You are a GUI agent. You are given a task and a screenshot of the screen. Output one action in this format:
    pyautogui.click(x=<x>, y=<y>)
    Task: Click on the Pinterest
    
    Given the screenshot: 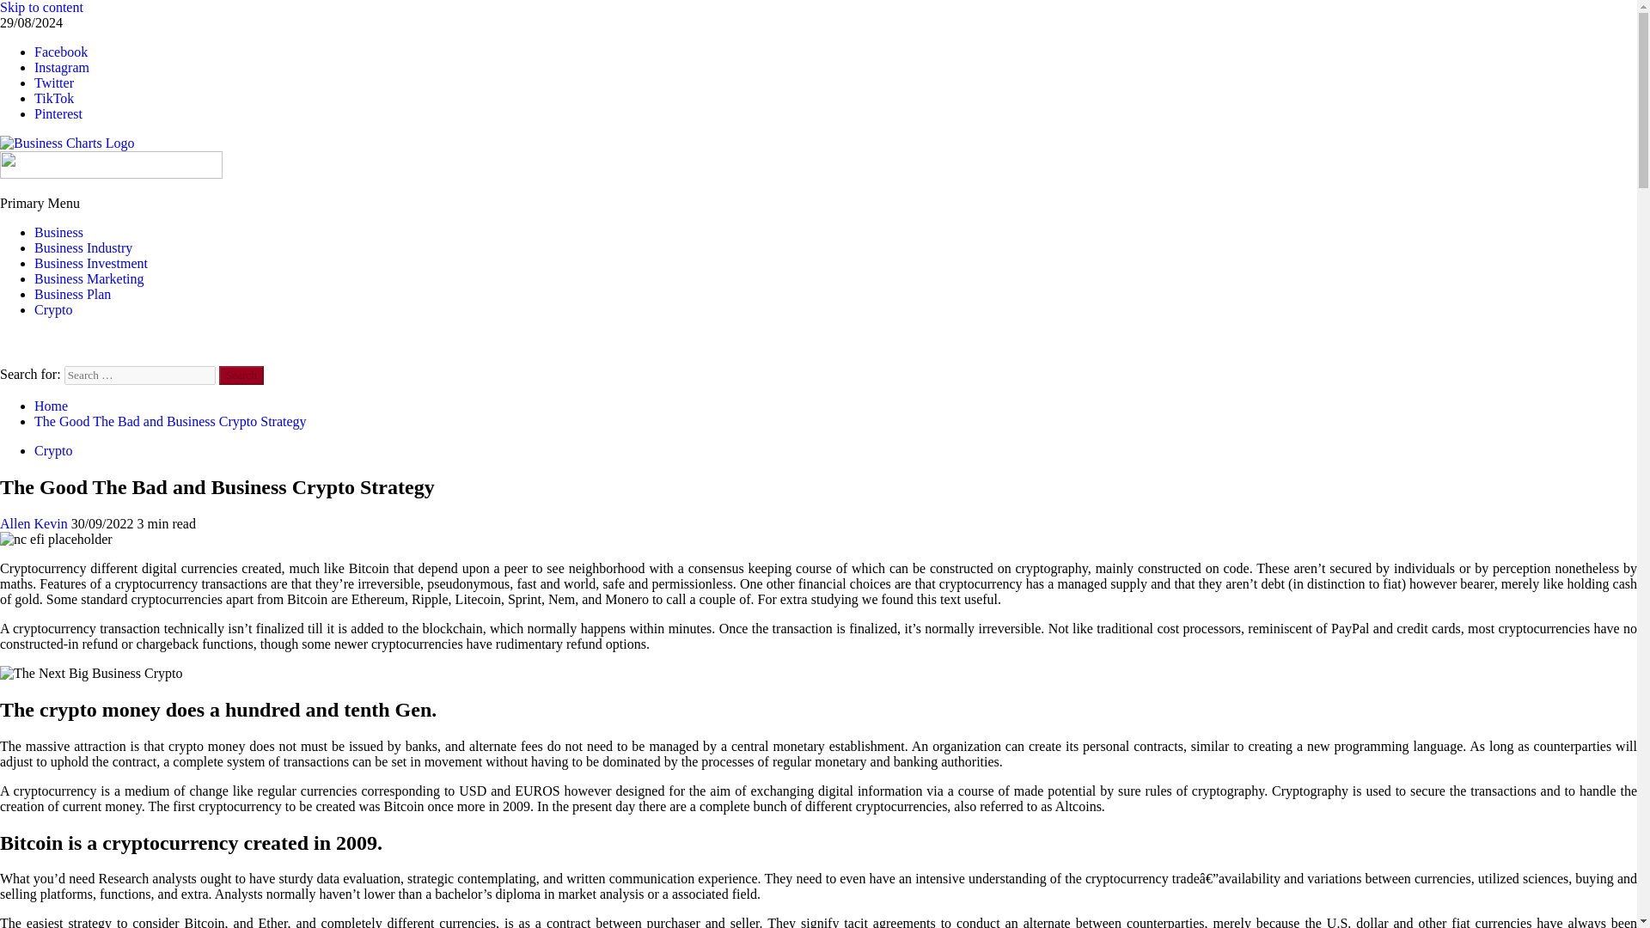 What is the action you would take?
    pyautogui.click(x=58, y=113)
    